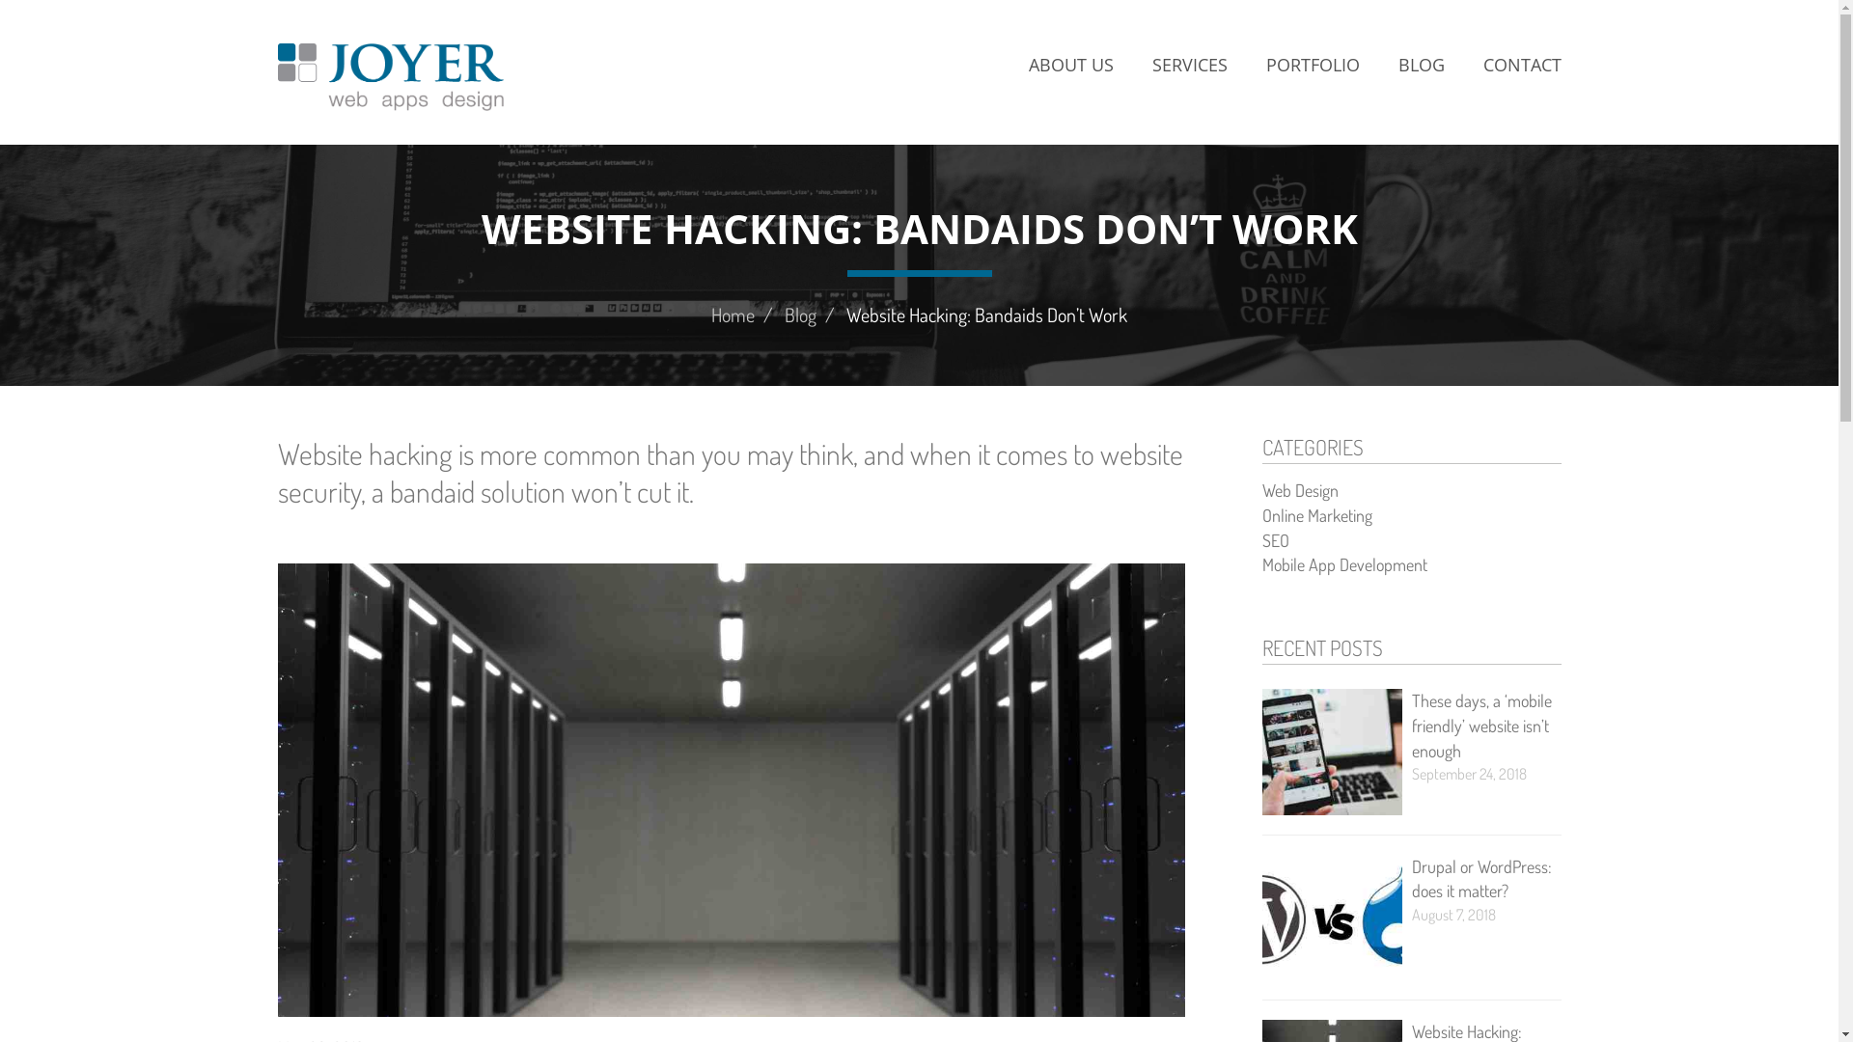  Describe the element at coordinates (1313, 66) in the screenshot. I see `PORTFOLIO` at that location.